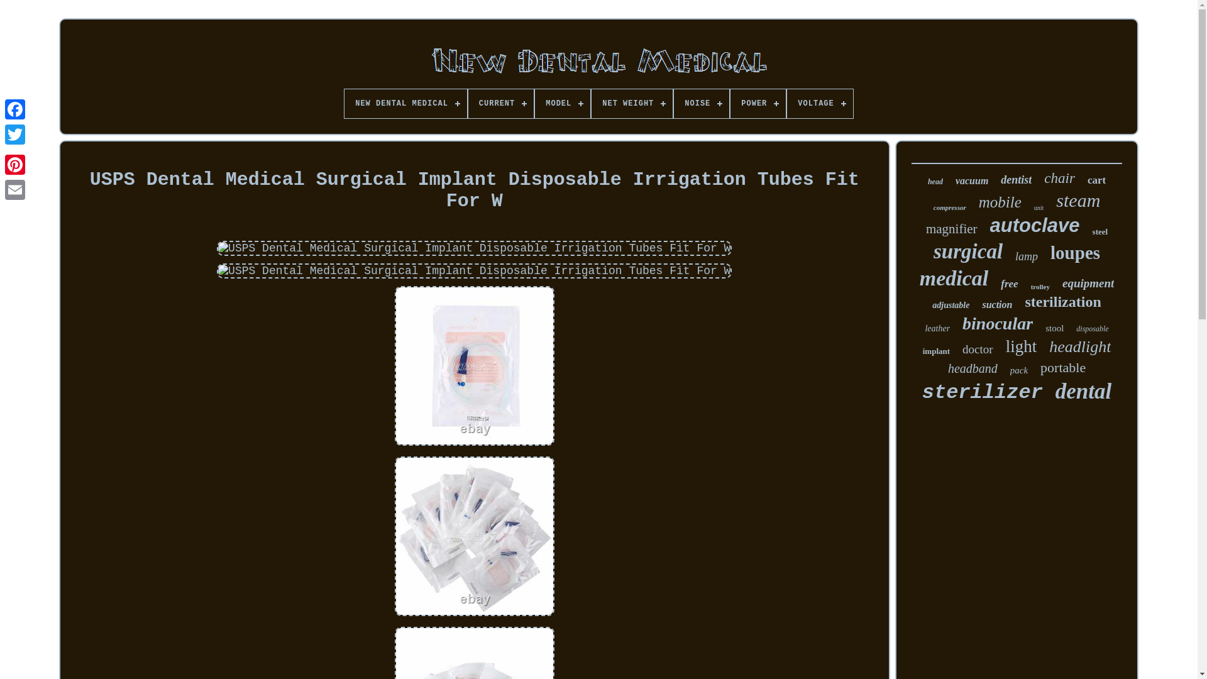 The width and height of the screenshot is (1207, 679). I want to click on NEW DENTAL MEDICAL, so click(405, 103).